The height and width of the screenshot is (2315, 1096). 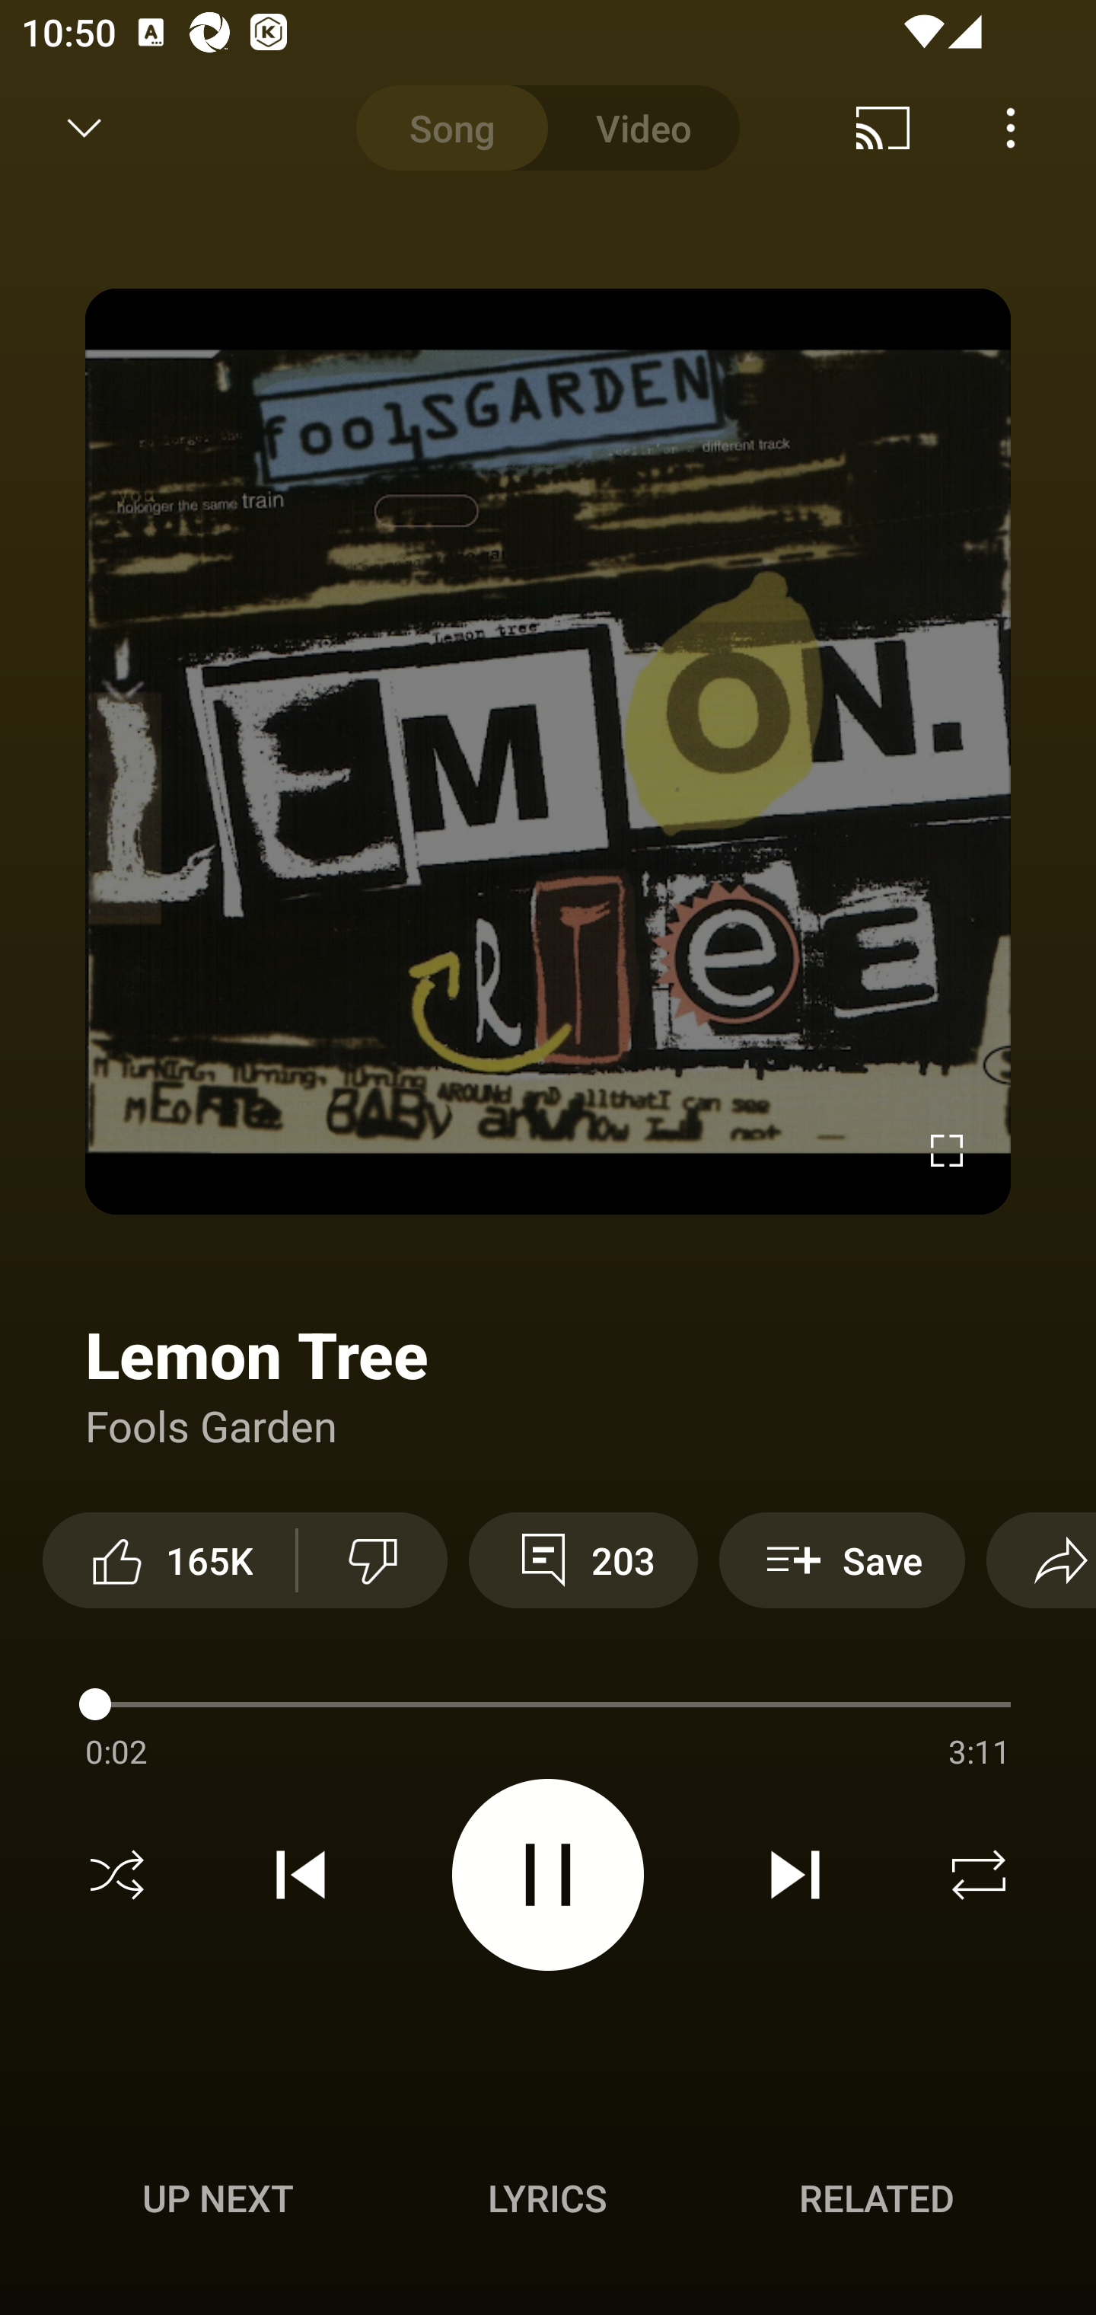 What do you see at coordinates (842, 1560) in the screenshot?
I see `Save Save to playlist` at bounding box center [842, 1560].